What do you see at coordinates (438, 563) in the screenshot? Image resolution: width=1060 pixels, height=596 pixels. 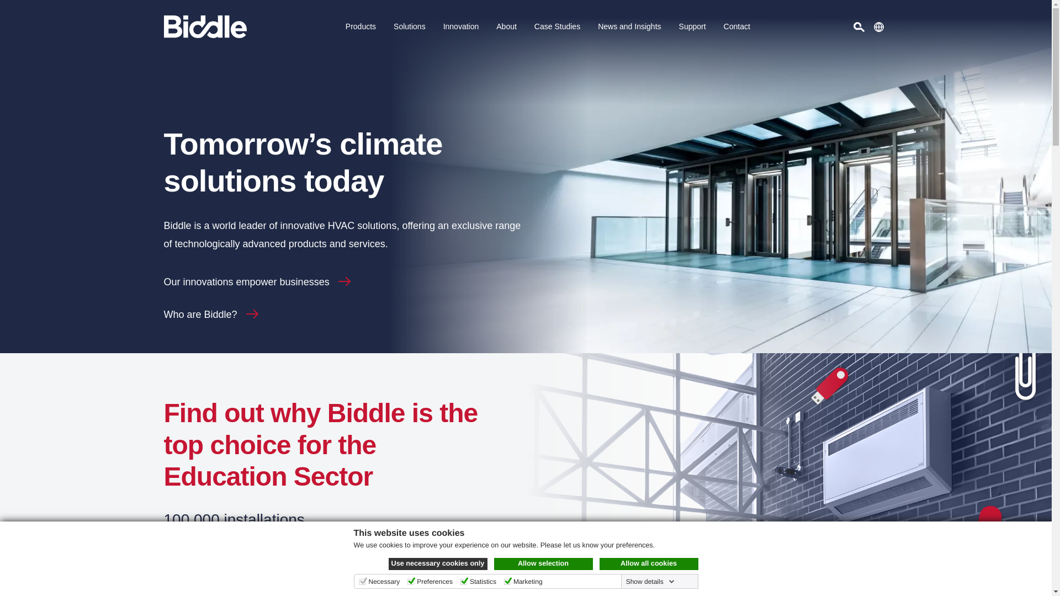 I see `Use necessary cookies only` at bounding box center [438, 563].